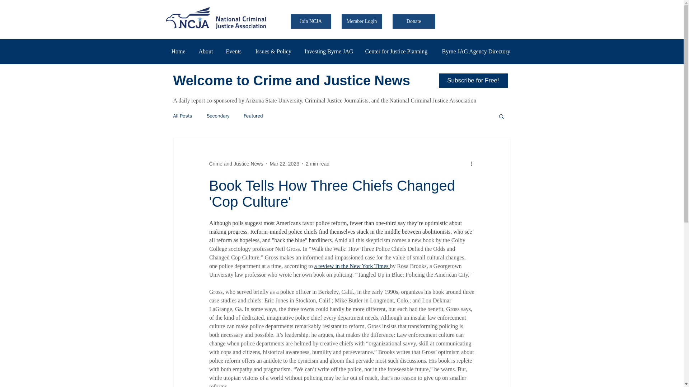  Describe the element at coordinates (311, 21) in the screenshot. I see `Join NCJA` at that location.